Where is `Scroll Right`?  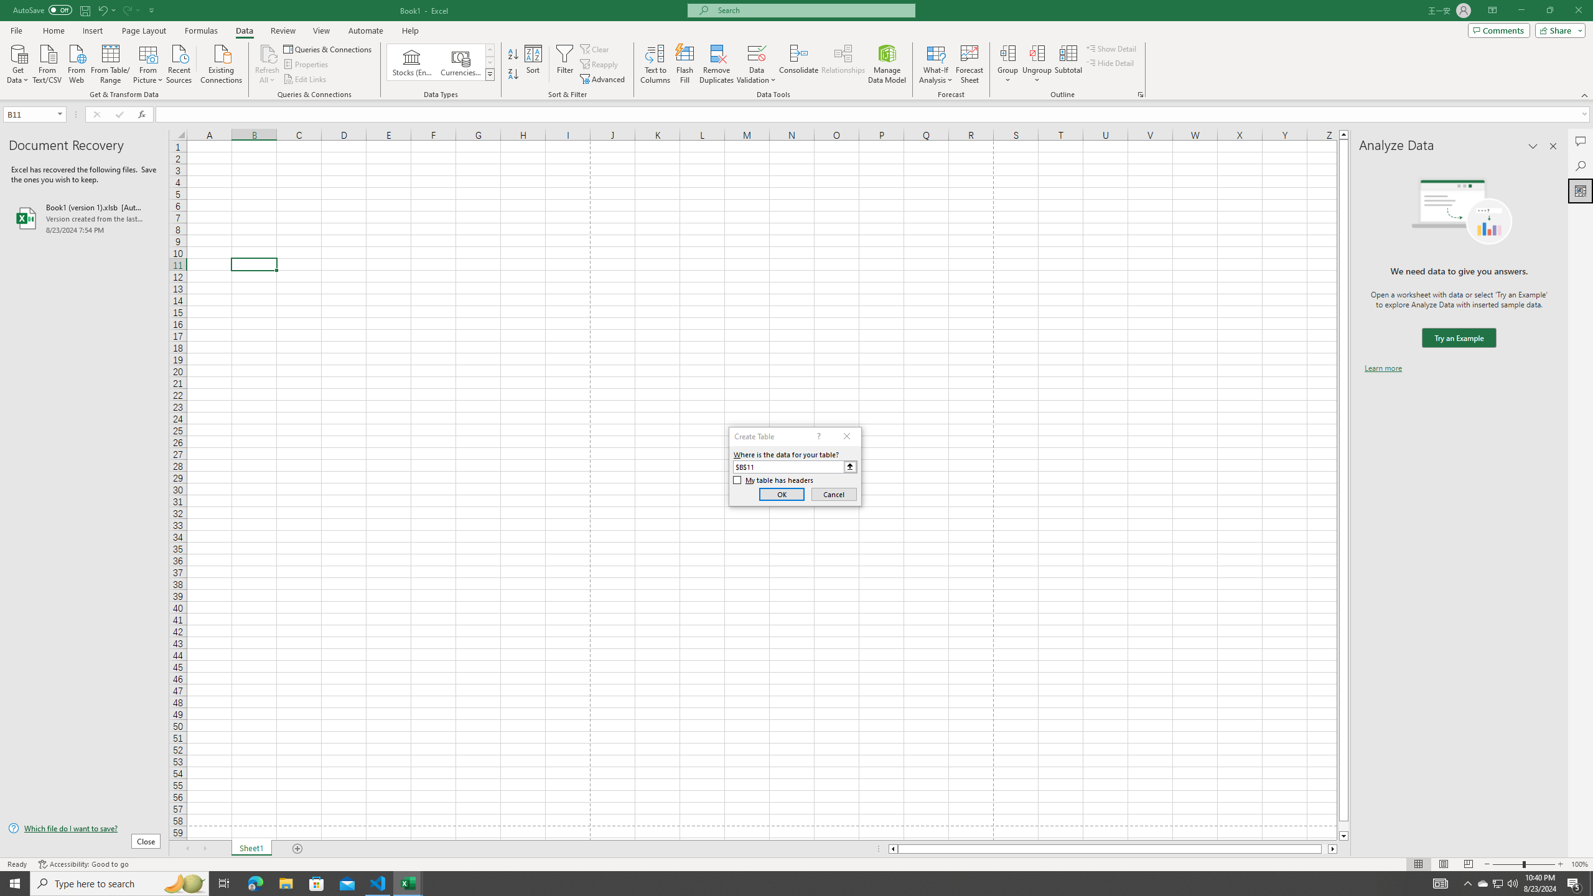 Scroll Right is located at coordinates (204, 849).